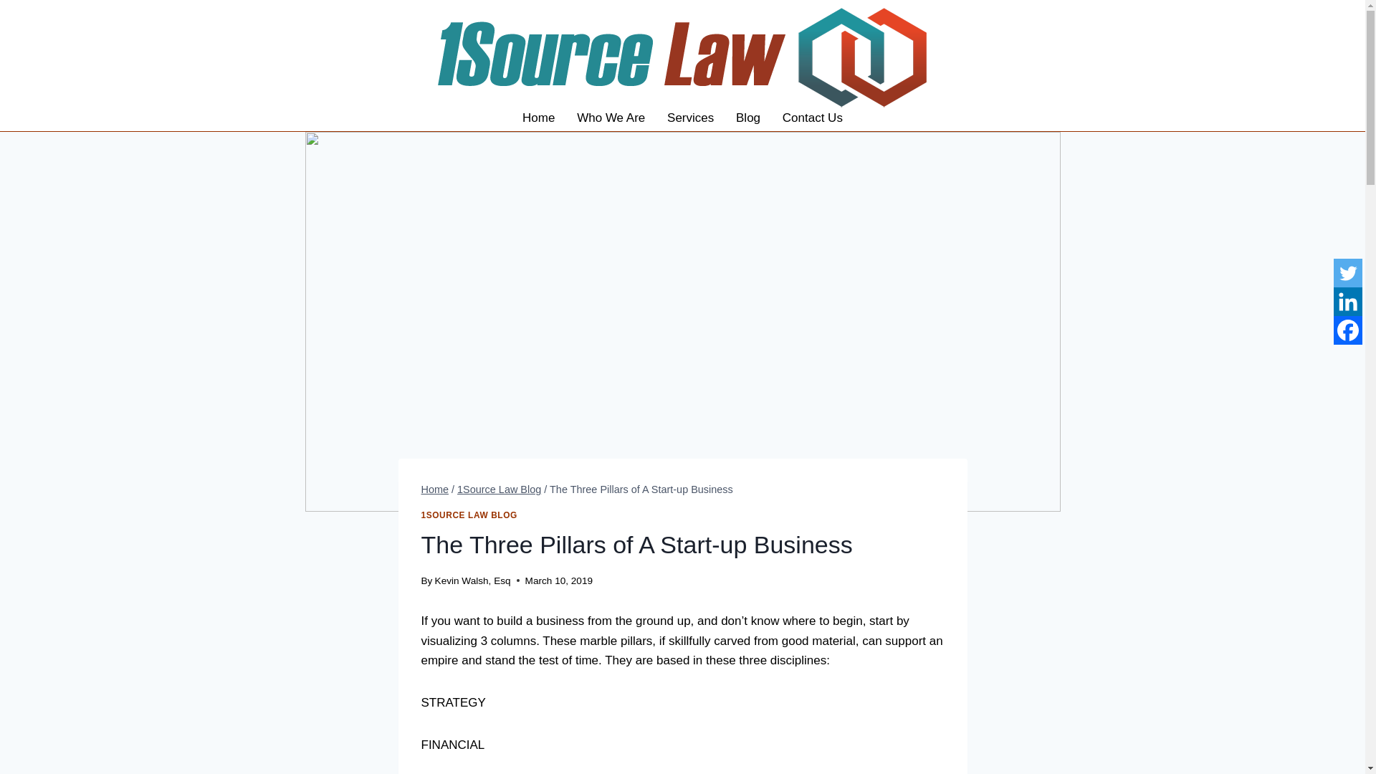 This screenshot has height=774, width=1376. I want to click on Who We Are, so click(611, 118).